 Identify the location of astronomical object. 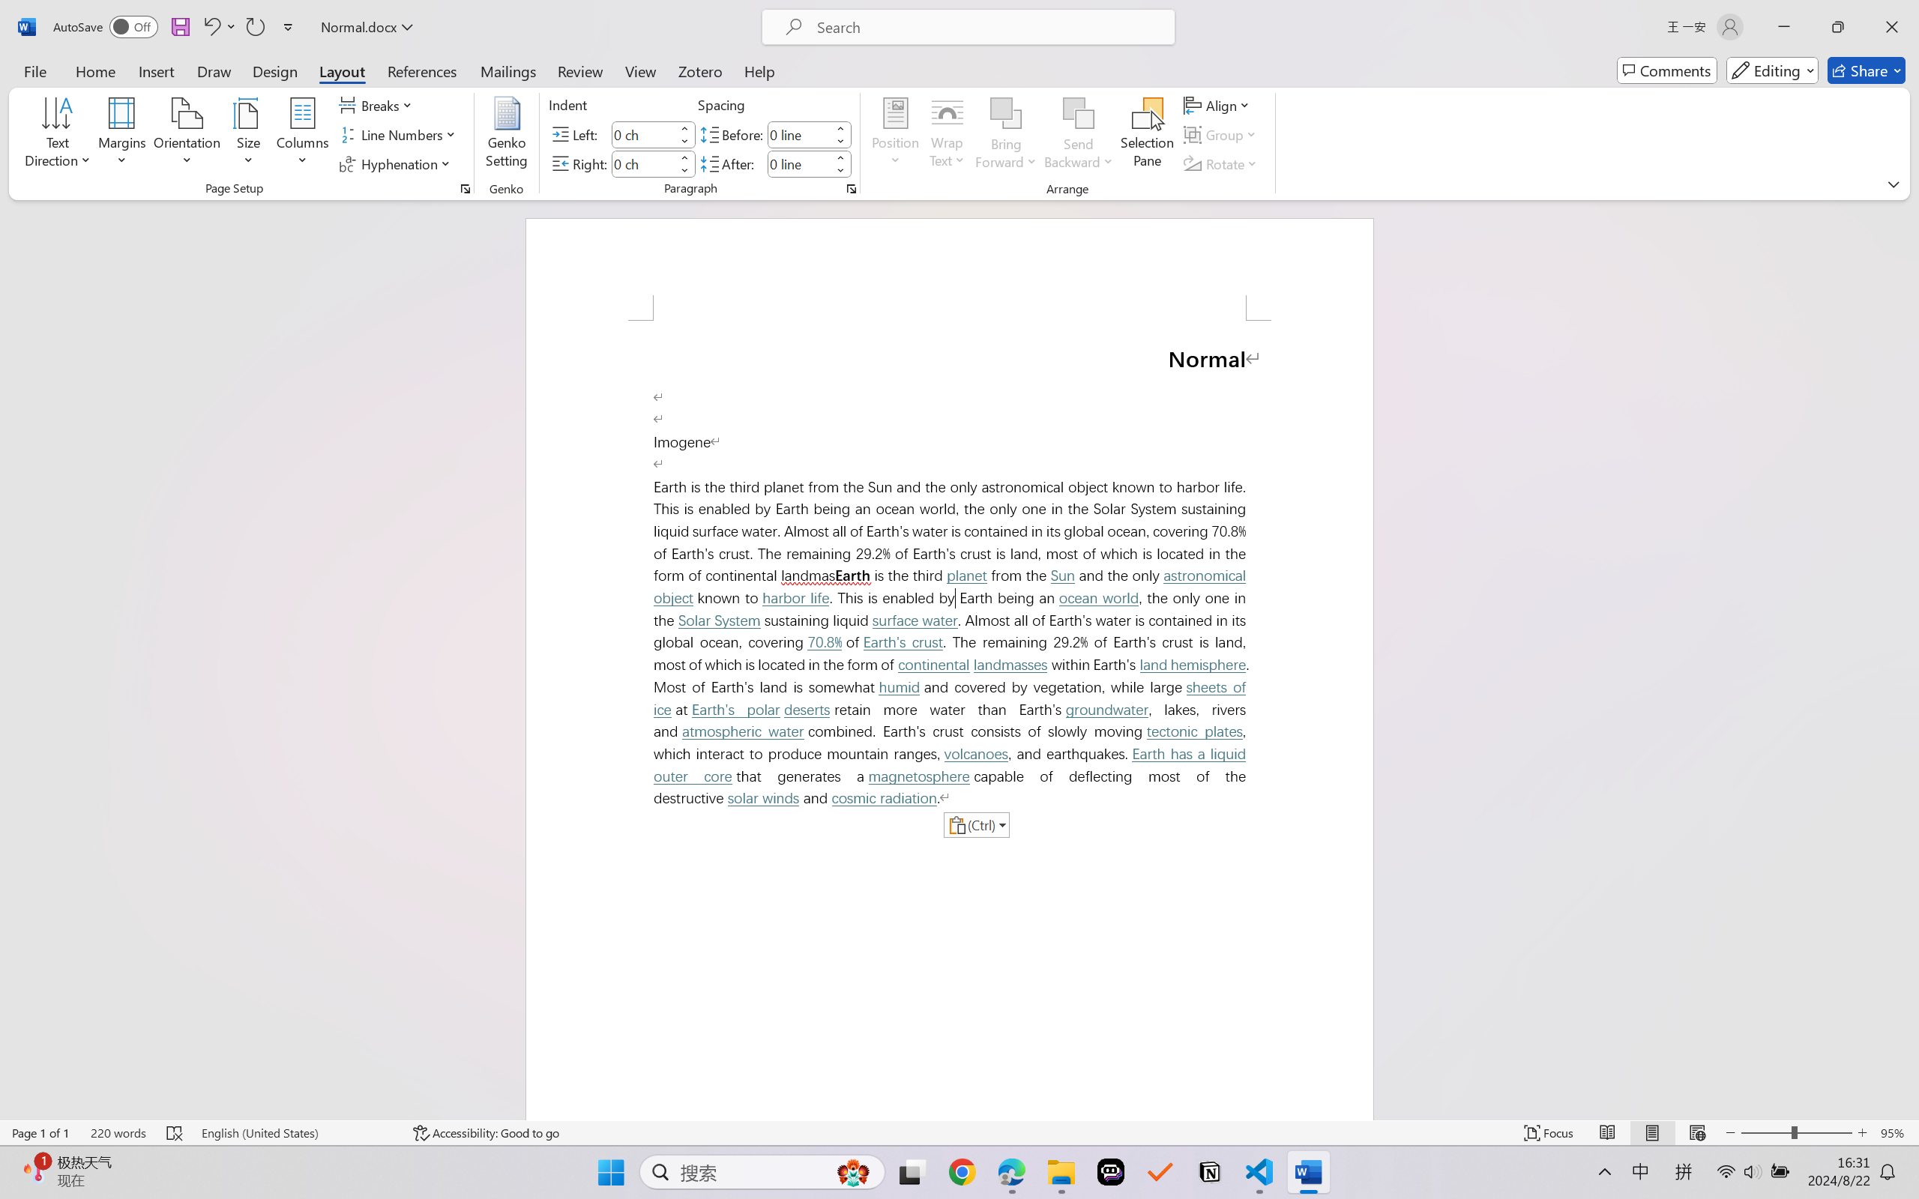
(954, 587).